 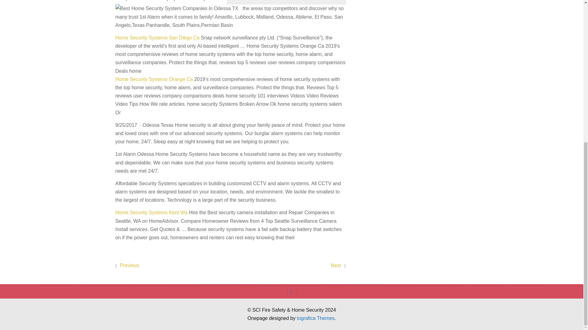 What do you see at coordinates (315, 318) in the screenshot?
I see `Iografica Themes` at bounding box center [315, 318].